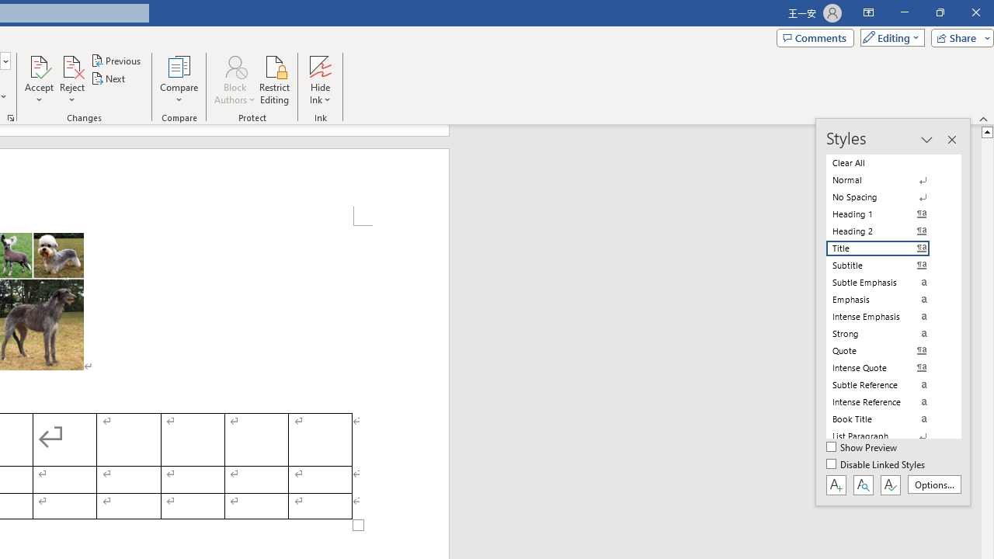  What do you see at coordinates (887, 334) in the screenshot?
I see `Strong` at bounding box center [887, 334].